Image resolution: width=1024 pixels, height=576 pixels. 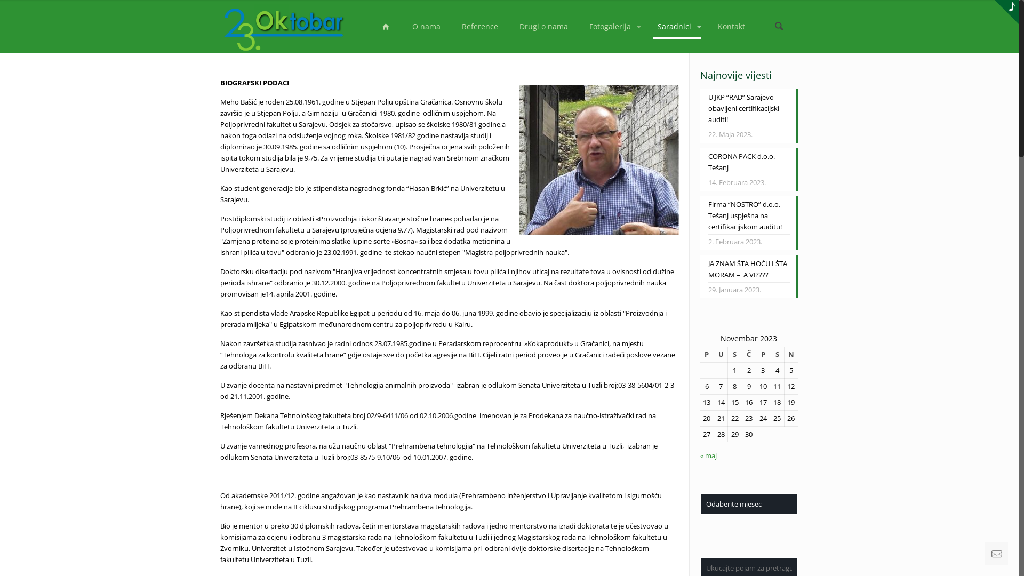 I want to click on O nama, so click(x=427, y=27).